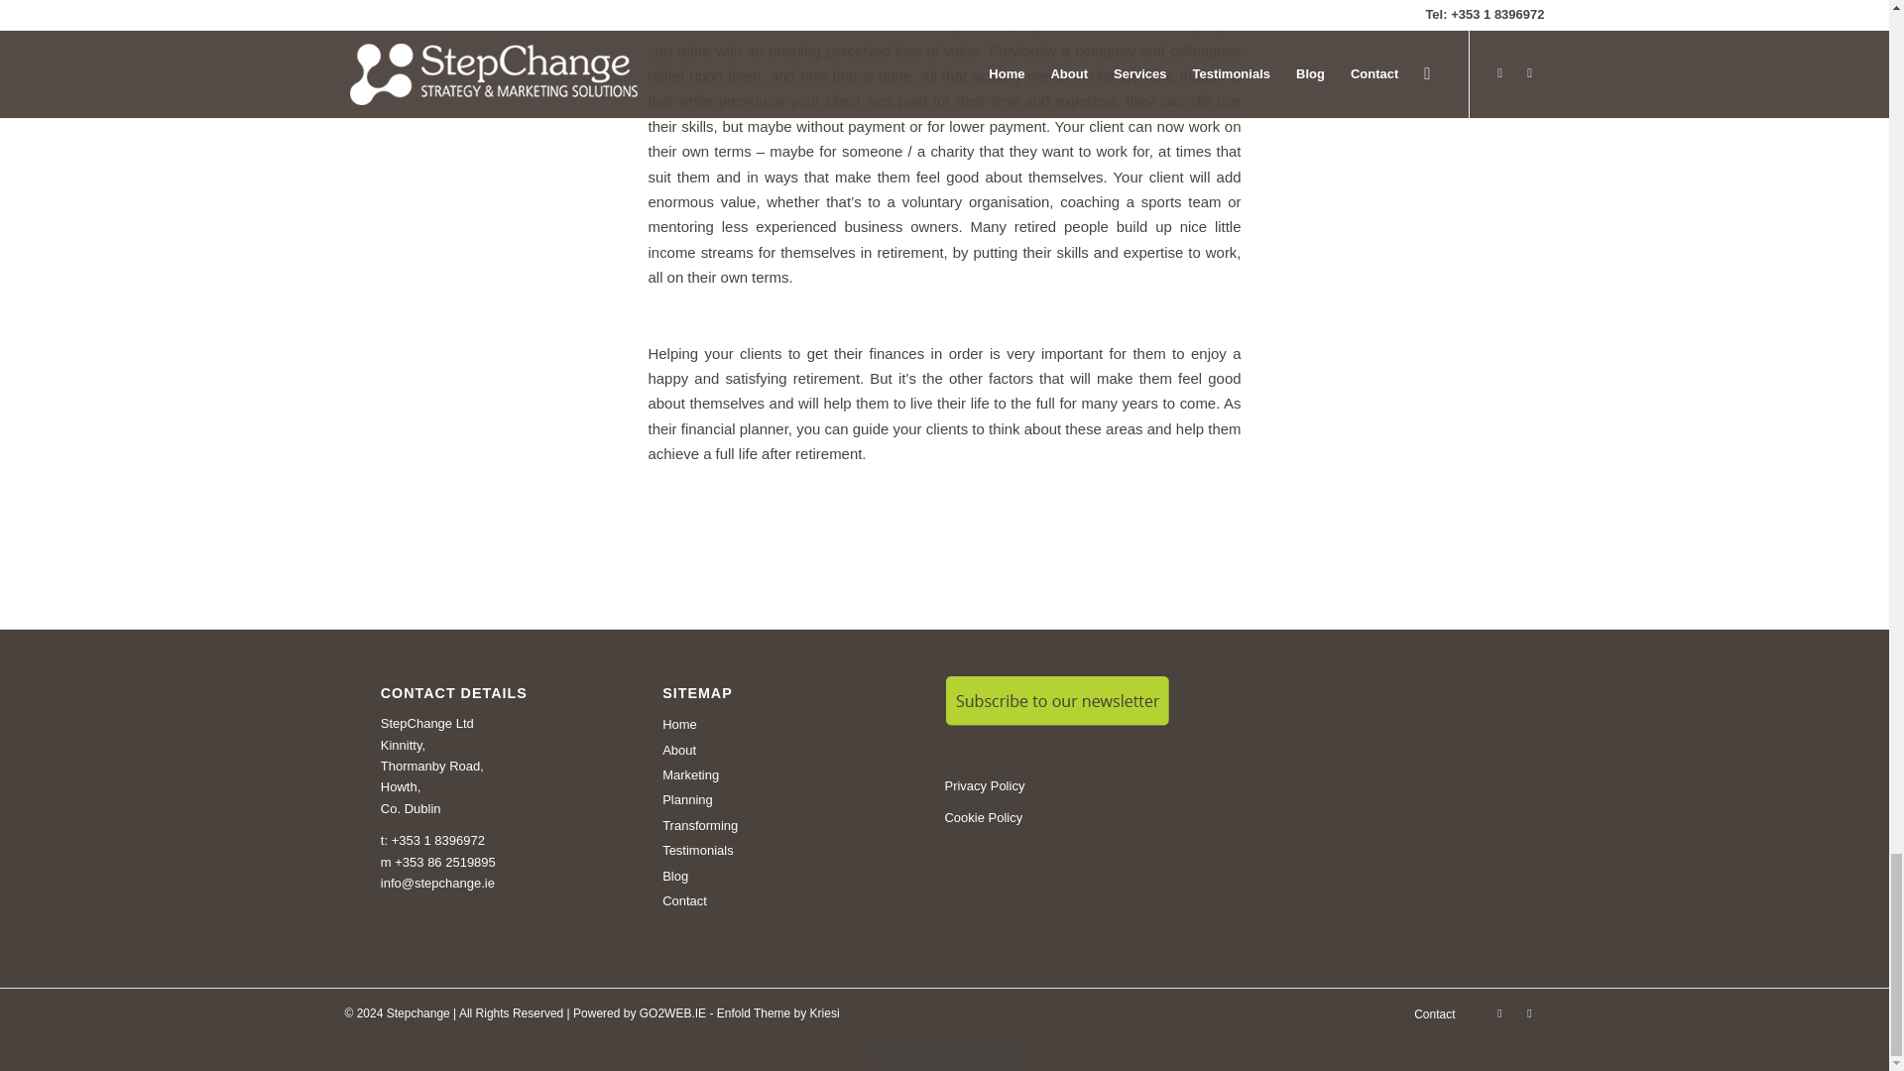  What do you see at coordinates (984, 785) in the screenshot?
I see `Privacy Policy` at bounding box center [984, 785].